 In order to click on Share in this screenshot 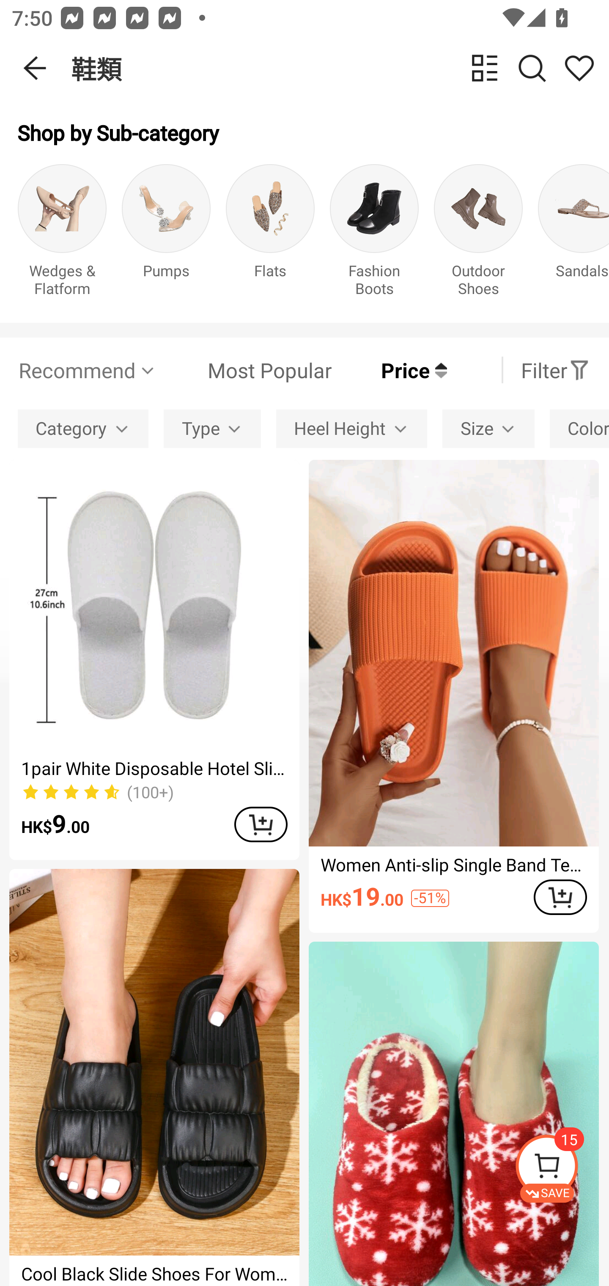, I will do `click(579, 68)`.